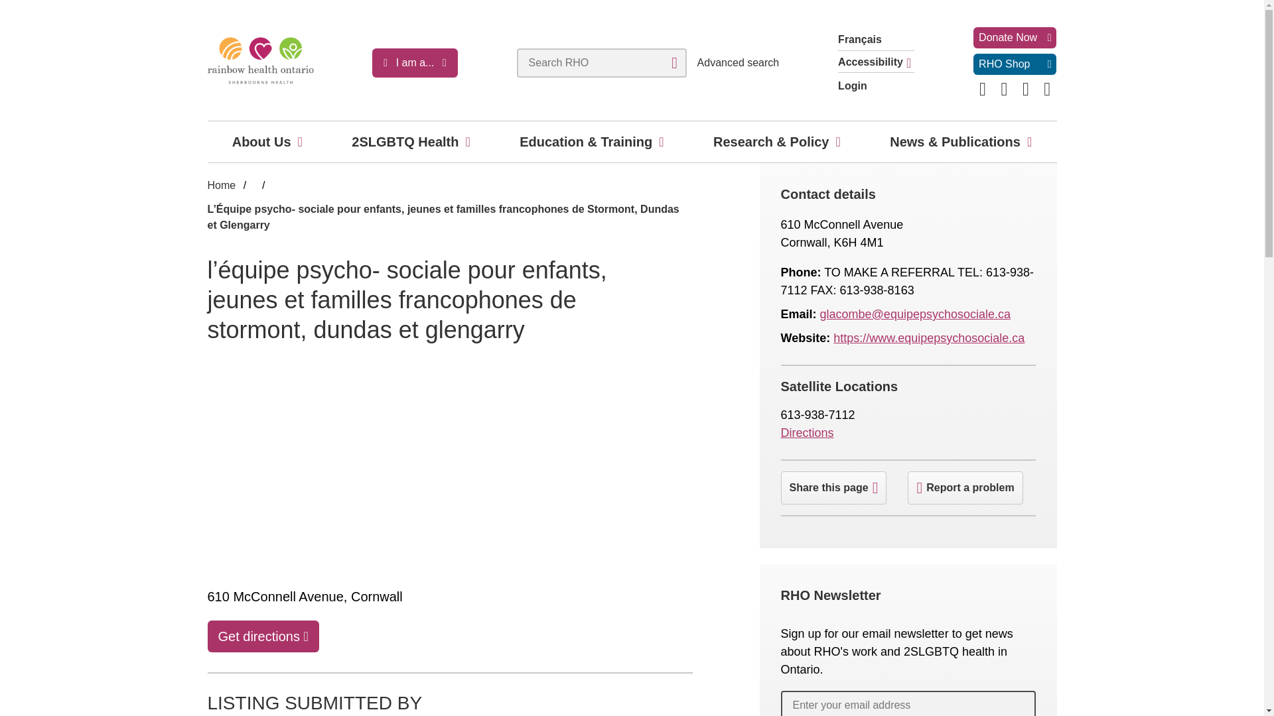 This screenshot has height=716, width=1274. Describe the element at coordinates (1014, 38) in the screenshot. I see `Donate Now` at that location.